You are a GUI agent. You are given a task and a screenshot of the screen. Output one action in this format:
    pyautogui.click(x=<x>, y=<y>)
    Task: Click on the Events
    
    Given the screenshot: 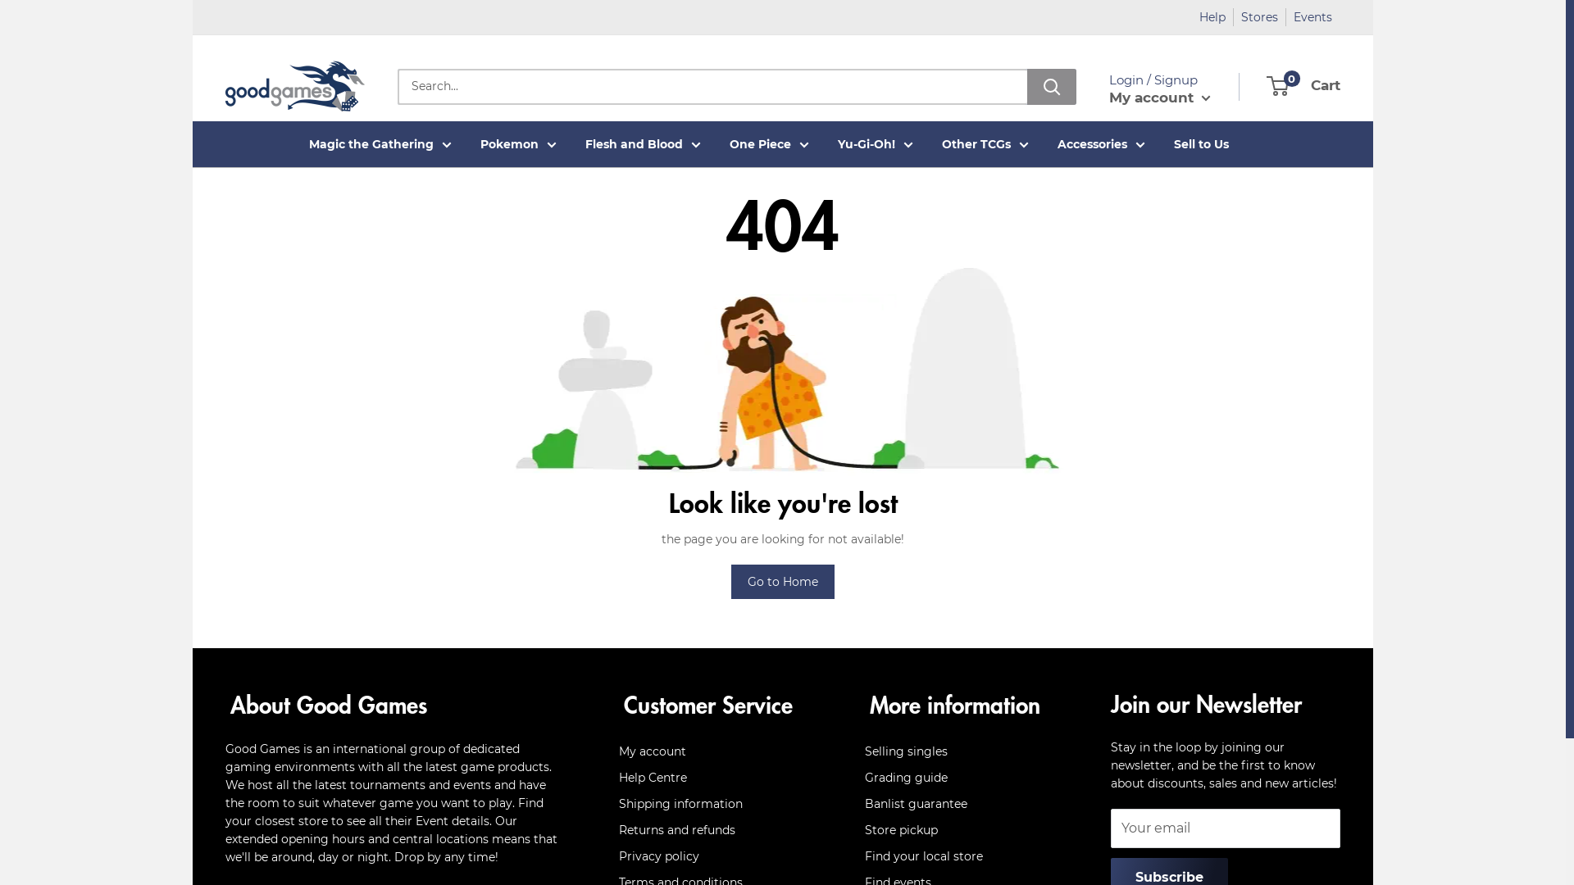 What is the action you would take?
    pyautogui.click(x=1313, y=17)
    